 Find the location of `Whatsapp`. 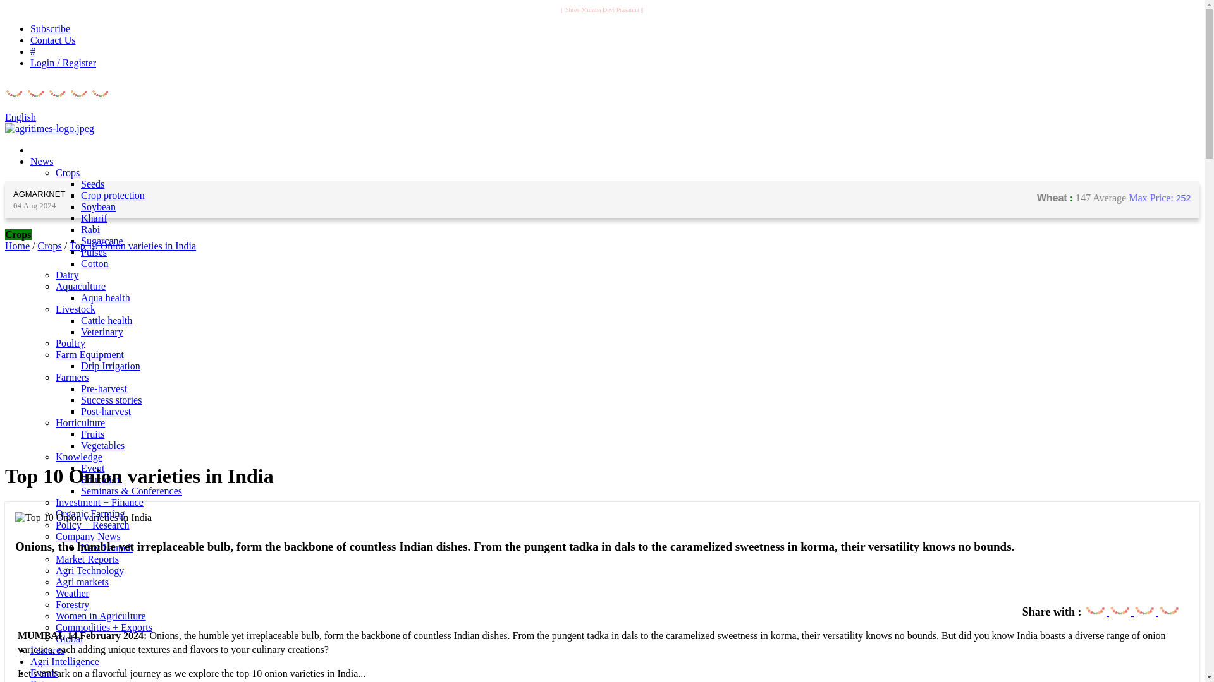

Whatsapp is located at coordinates (1120, 604).